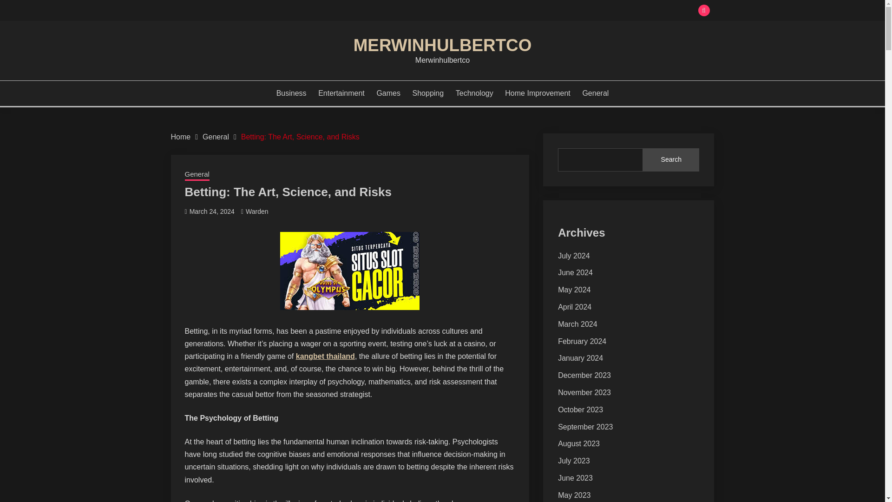  What do you see at coordinates (442, 45) in the screenshot?
I see `MERWINHULBERTCO` at bounding box center [442, 45].